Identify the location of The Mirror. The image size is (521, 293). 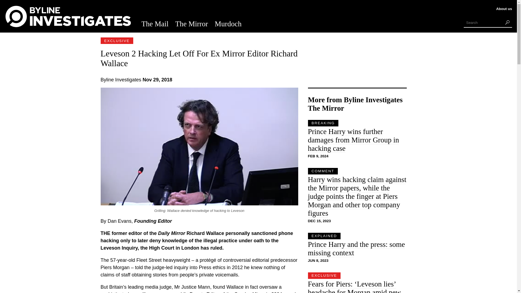
(192, 24).